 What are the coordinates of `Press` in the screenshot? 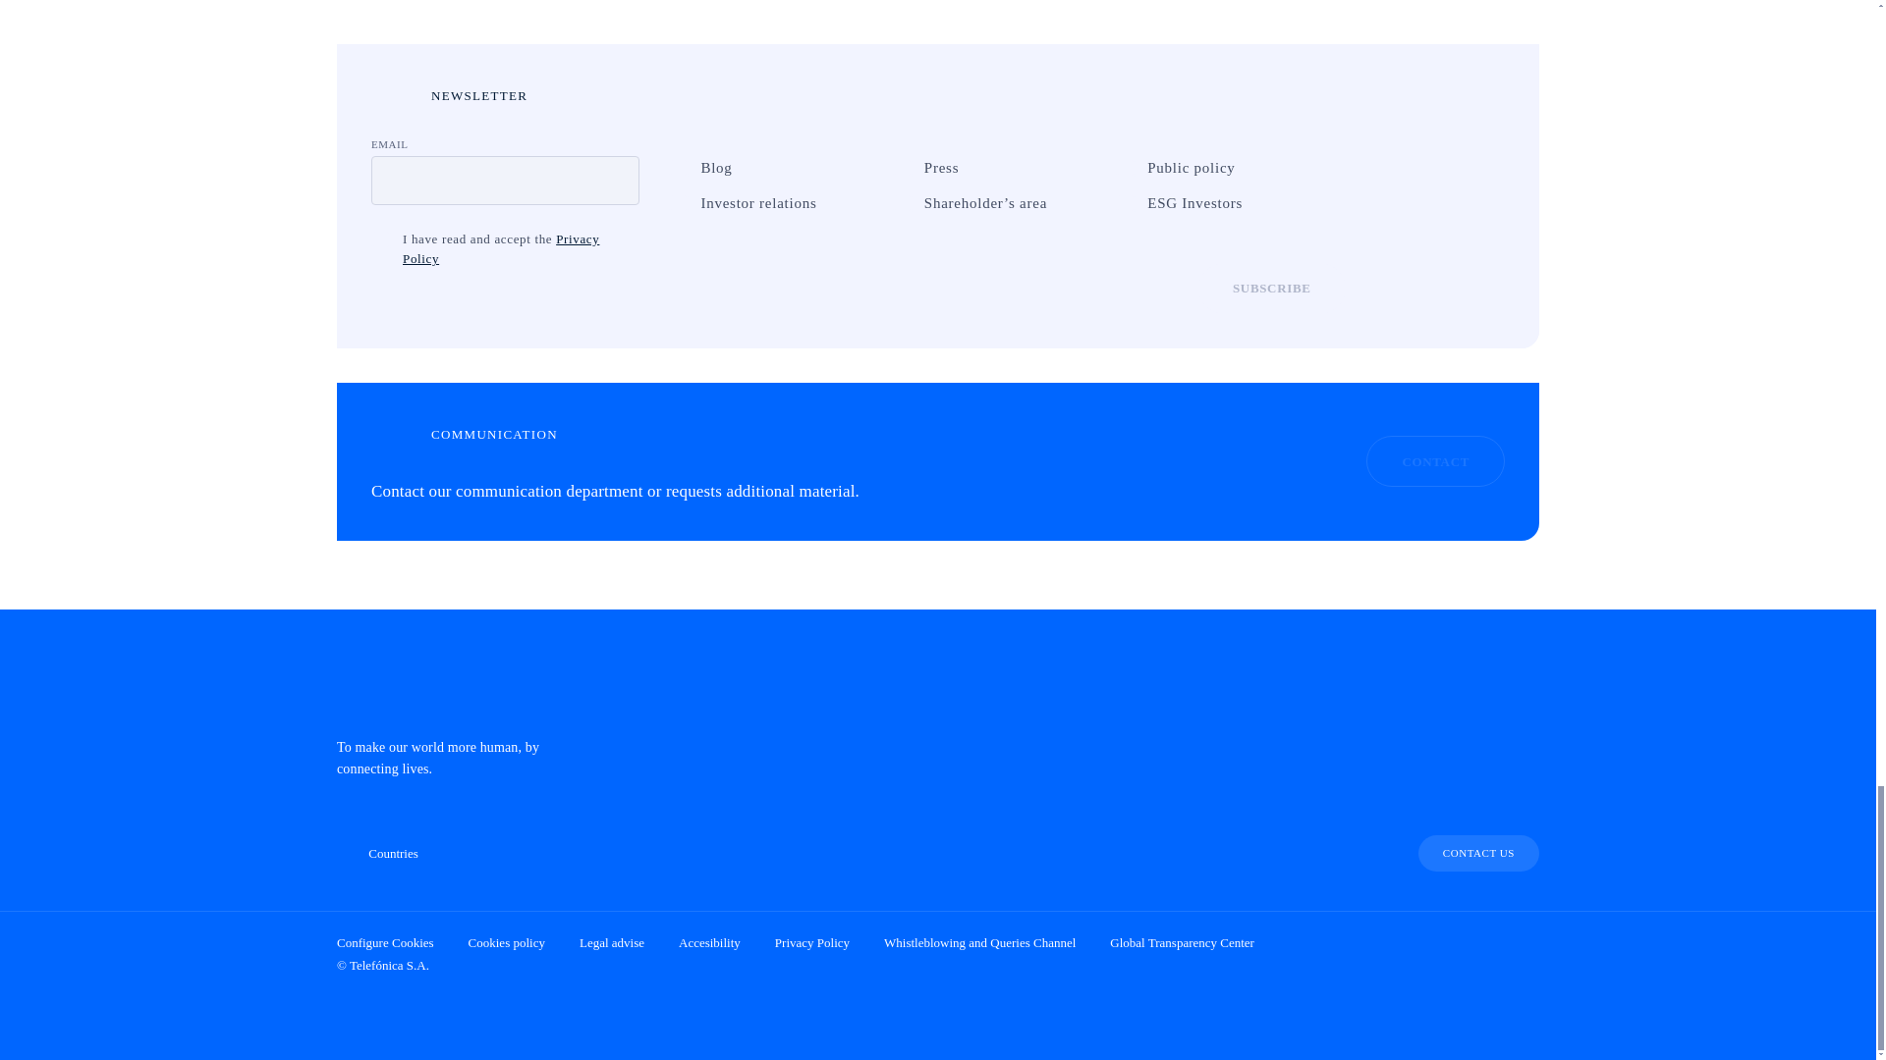 It's located at (902, 167).